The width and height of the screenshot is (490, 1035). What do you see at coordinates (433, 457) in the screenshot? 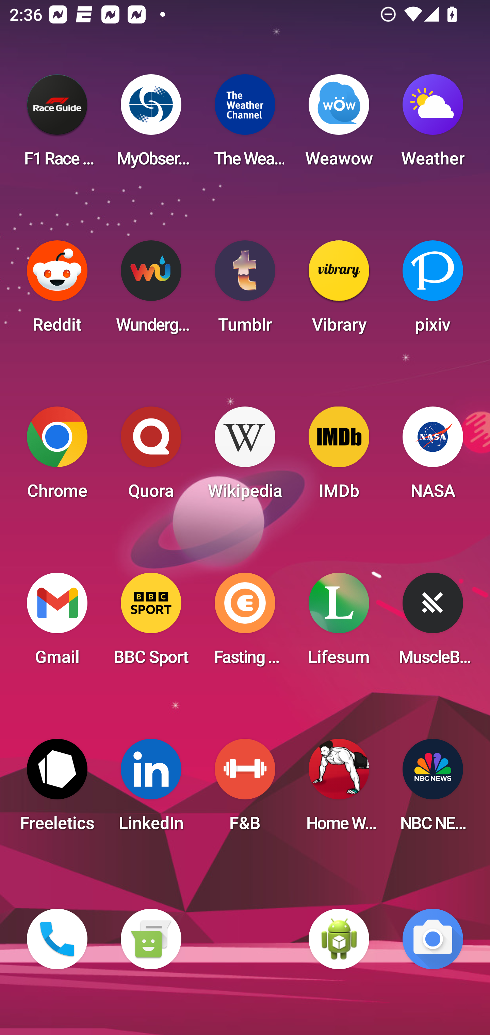
I see `NASA` at bounding box center [433, 457].